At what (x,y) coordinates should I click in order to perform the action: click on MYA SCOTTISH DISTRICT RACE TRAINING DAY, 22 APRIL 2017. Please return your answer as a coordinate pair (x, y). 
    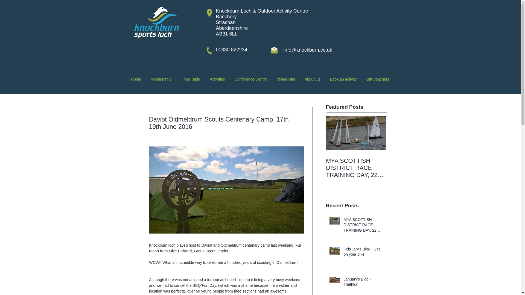
    Looking at the image, I should click on (363, 226).